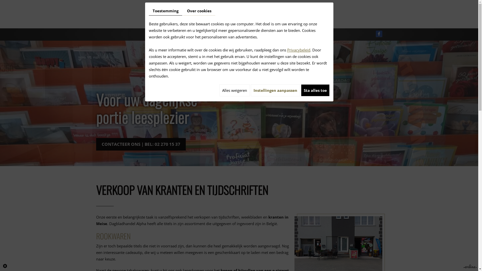 This screenshot has width=482, height=271. What do you see at coordinates (199, 11) in the screenshot?
I see `Over cookies` at bounding box center [199, 11].